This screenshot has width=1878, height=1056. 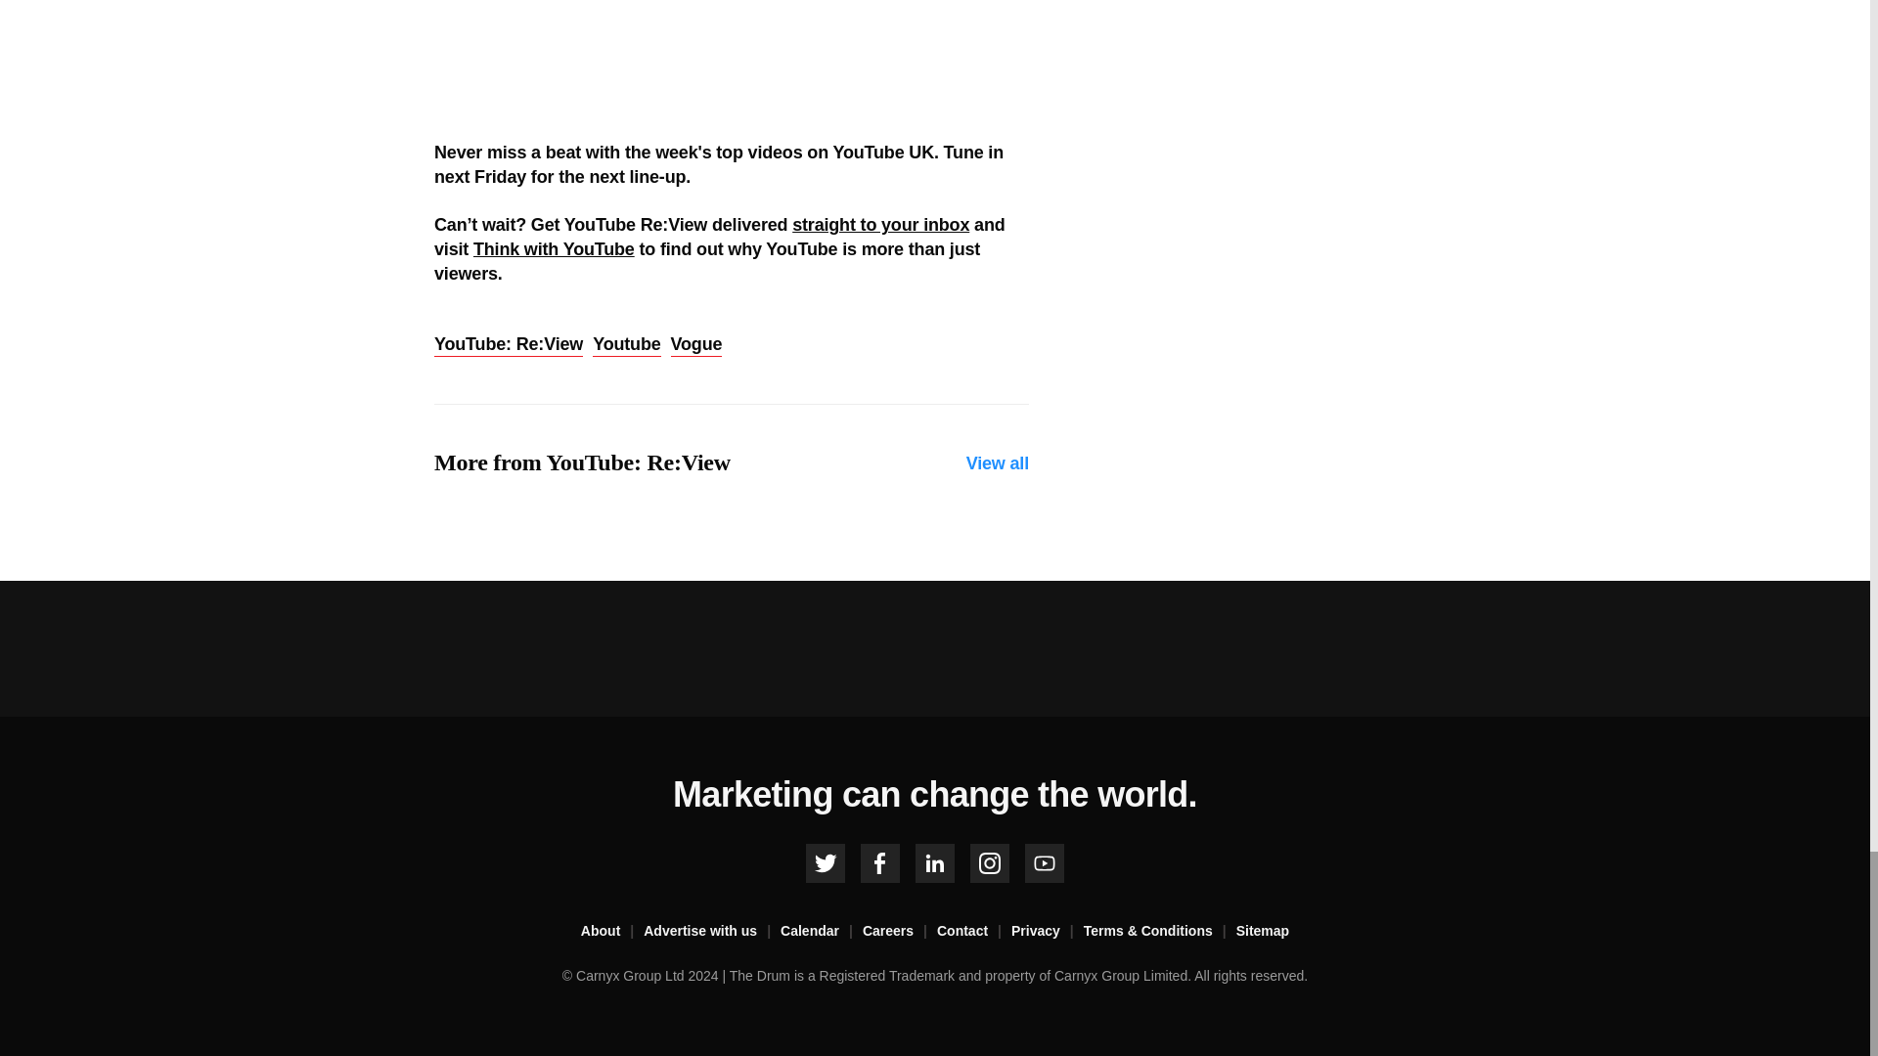 I want to click on YouTube: Re:View, so click(x=508, y=345).